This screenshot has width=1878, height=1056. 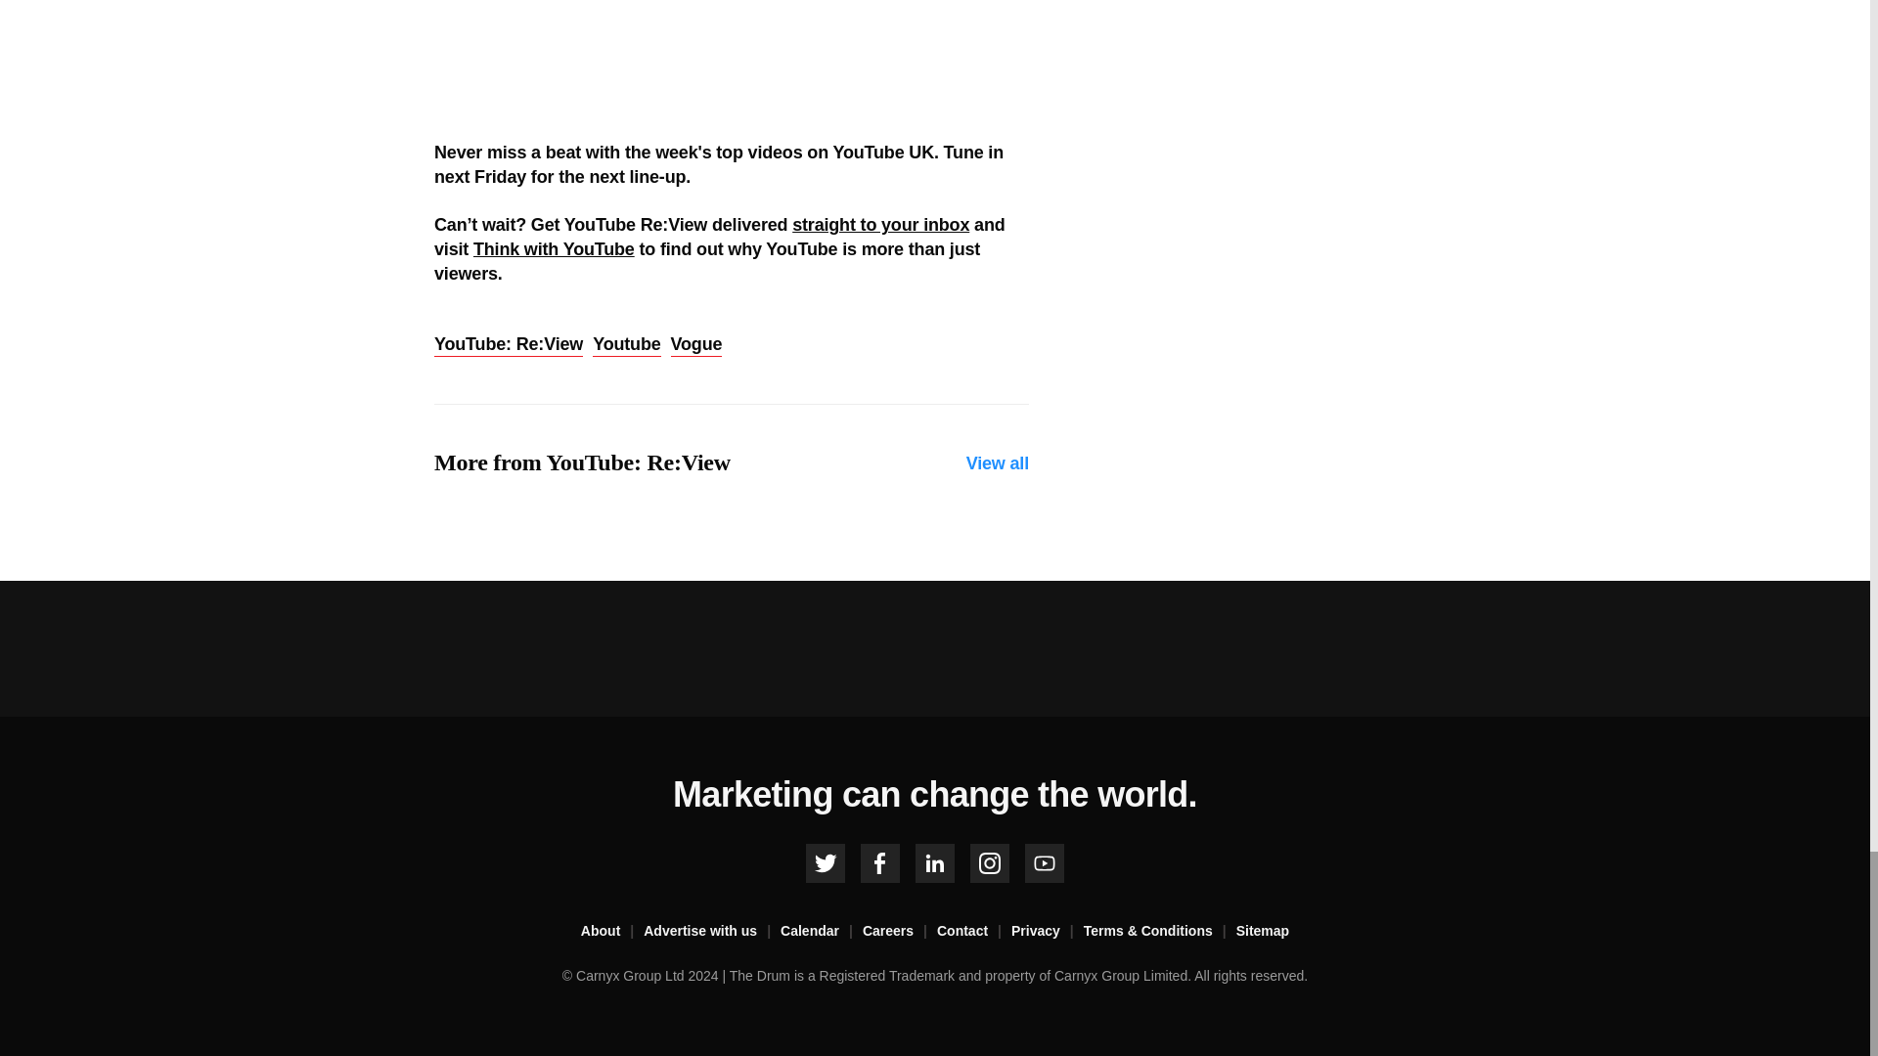 I want to click on YouTube: Re:View, so click(x=508, y=345).